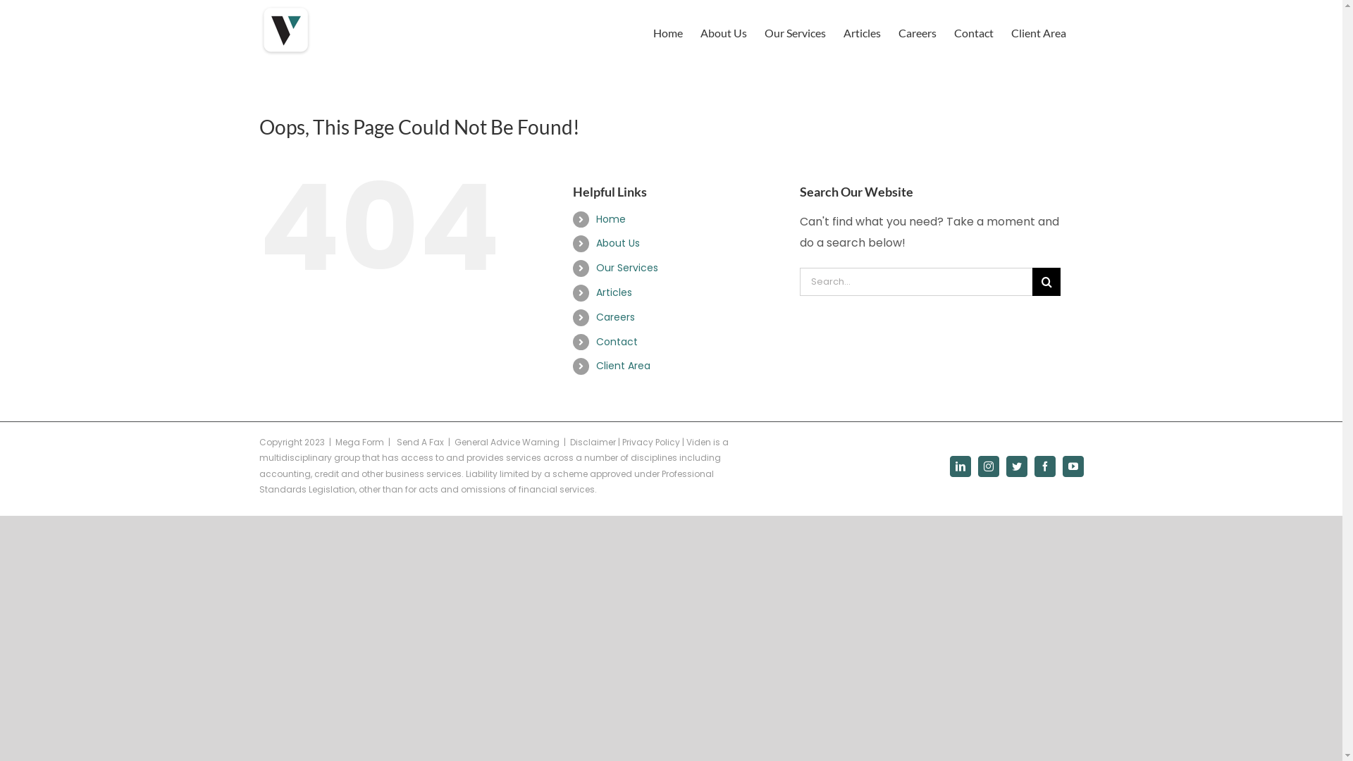  I want to click on Privacy Policy, so click(650, 443).